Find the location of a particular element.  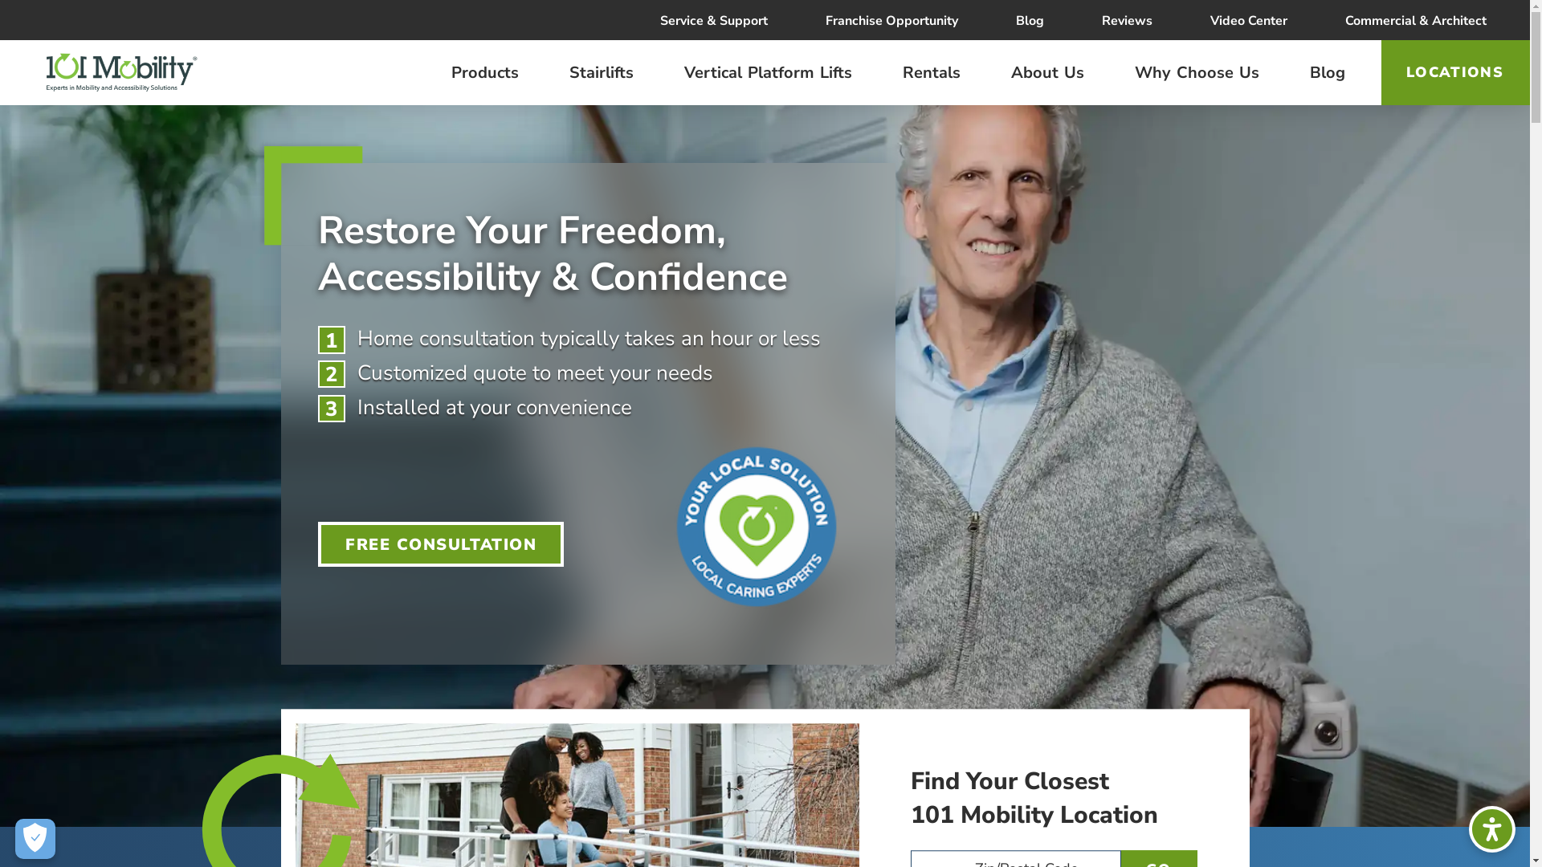

Franchise Opportunity is located at coordinates (891, 20).